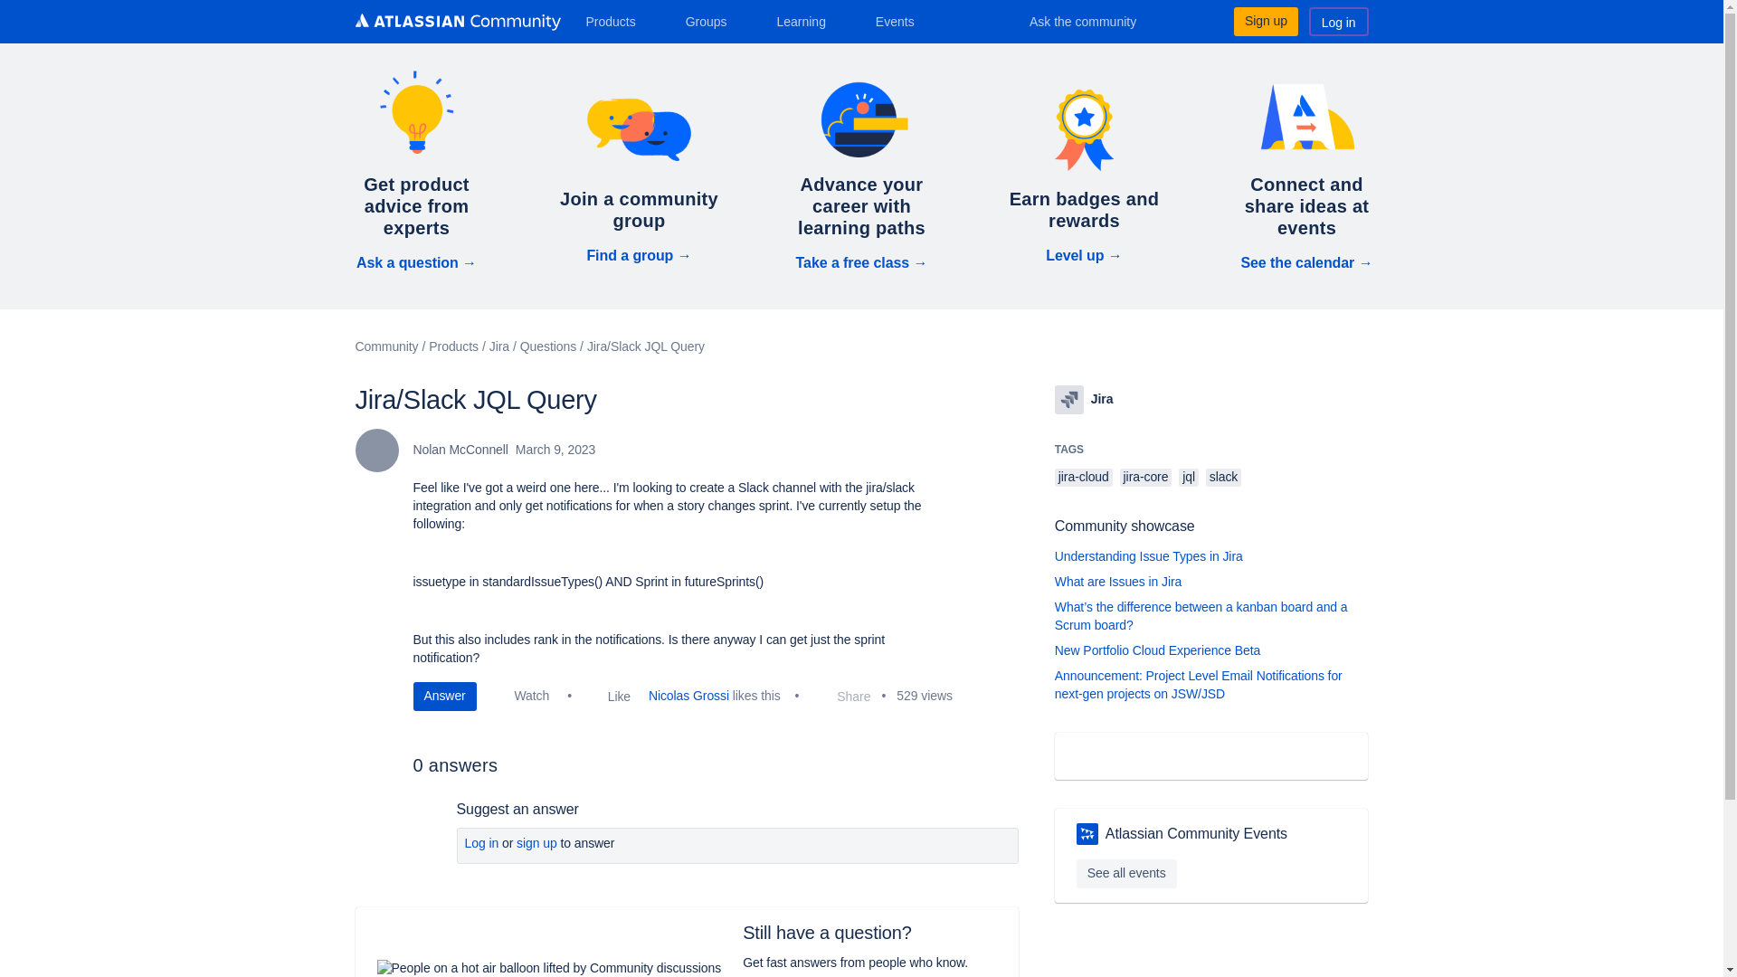 The image size is (1737, 977). Describe the element at coordinates (1265, 21) in the screenshot. I see `Sign up` at that location.